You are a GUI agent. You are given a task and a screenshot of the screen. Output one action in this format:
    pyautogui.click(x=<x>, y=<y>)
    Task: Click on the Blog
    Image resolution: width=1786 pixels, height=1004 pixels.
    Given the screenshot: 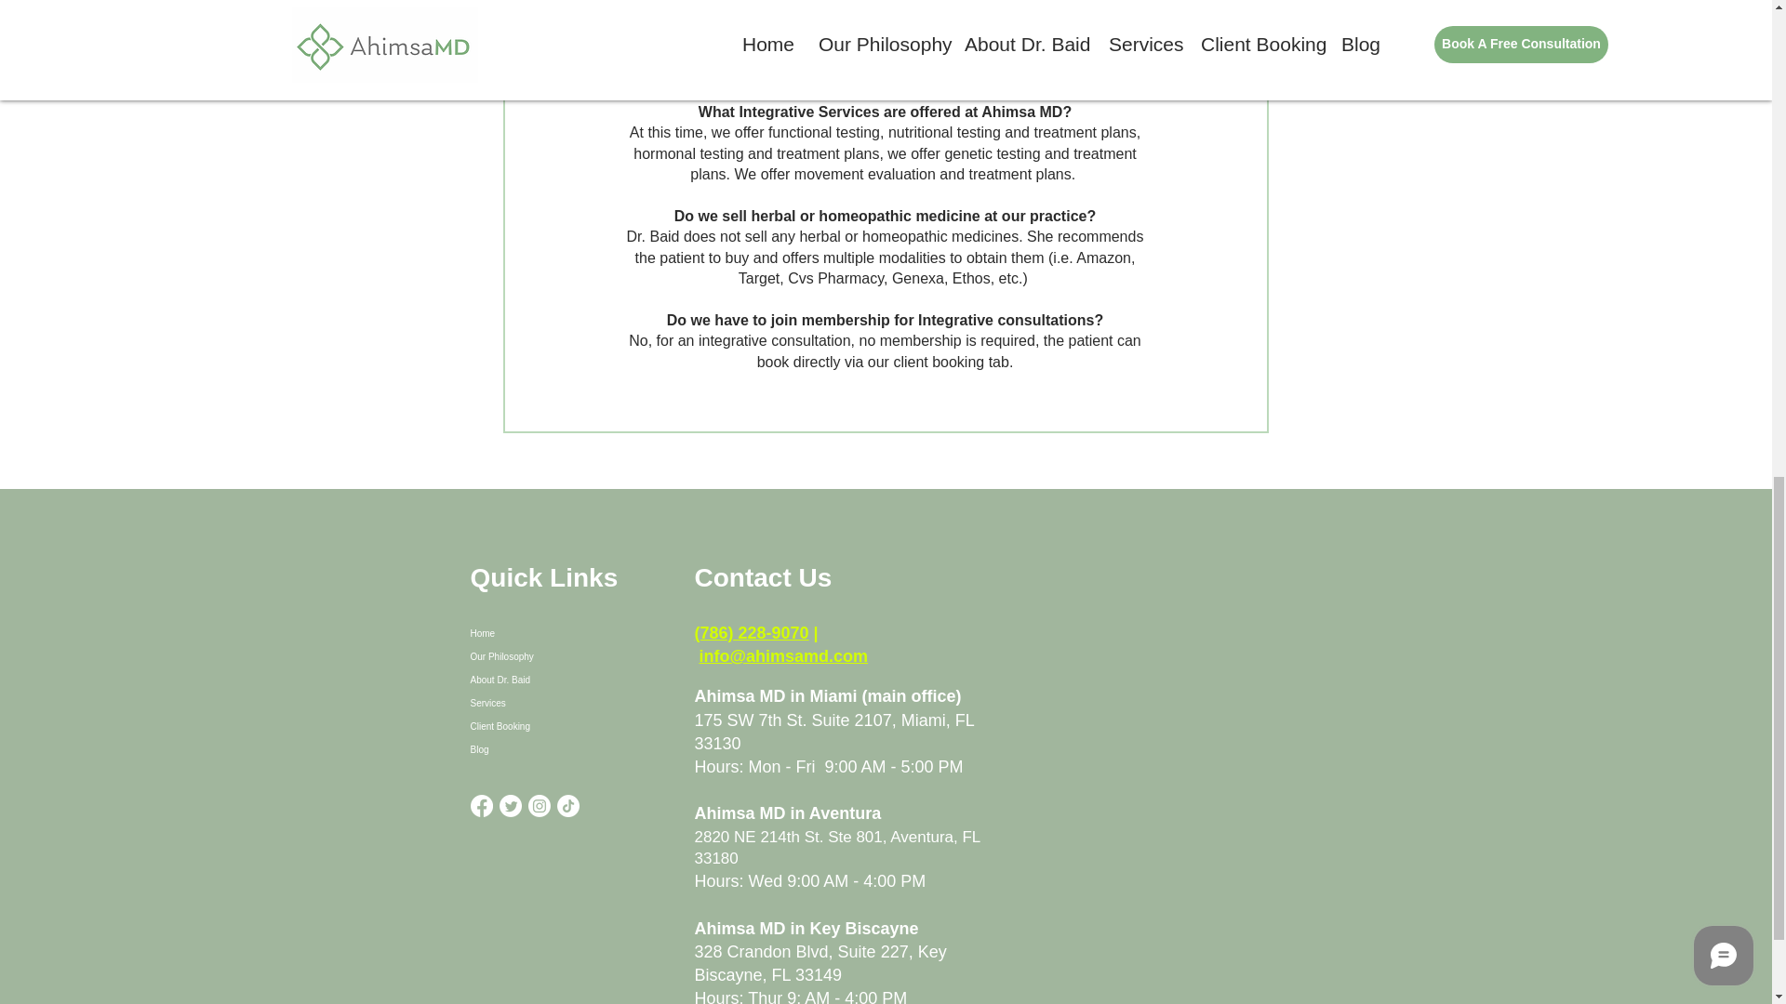 What is the action you would take?
    pyautogui.click(x=565, y=749)
    